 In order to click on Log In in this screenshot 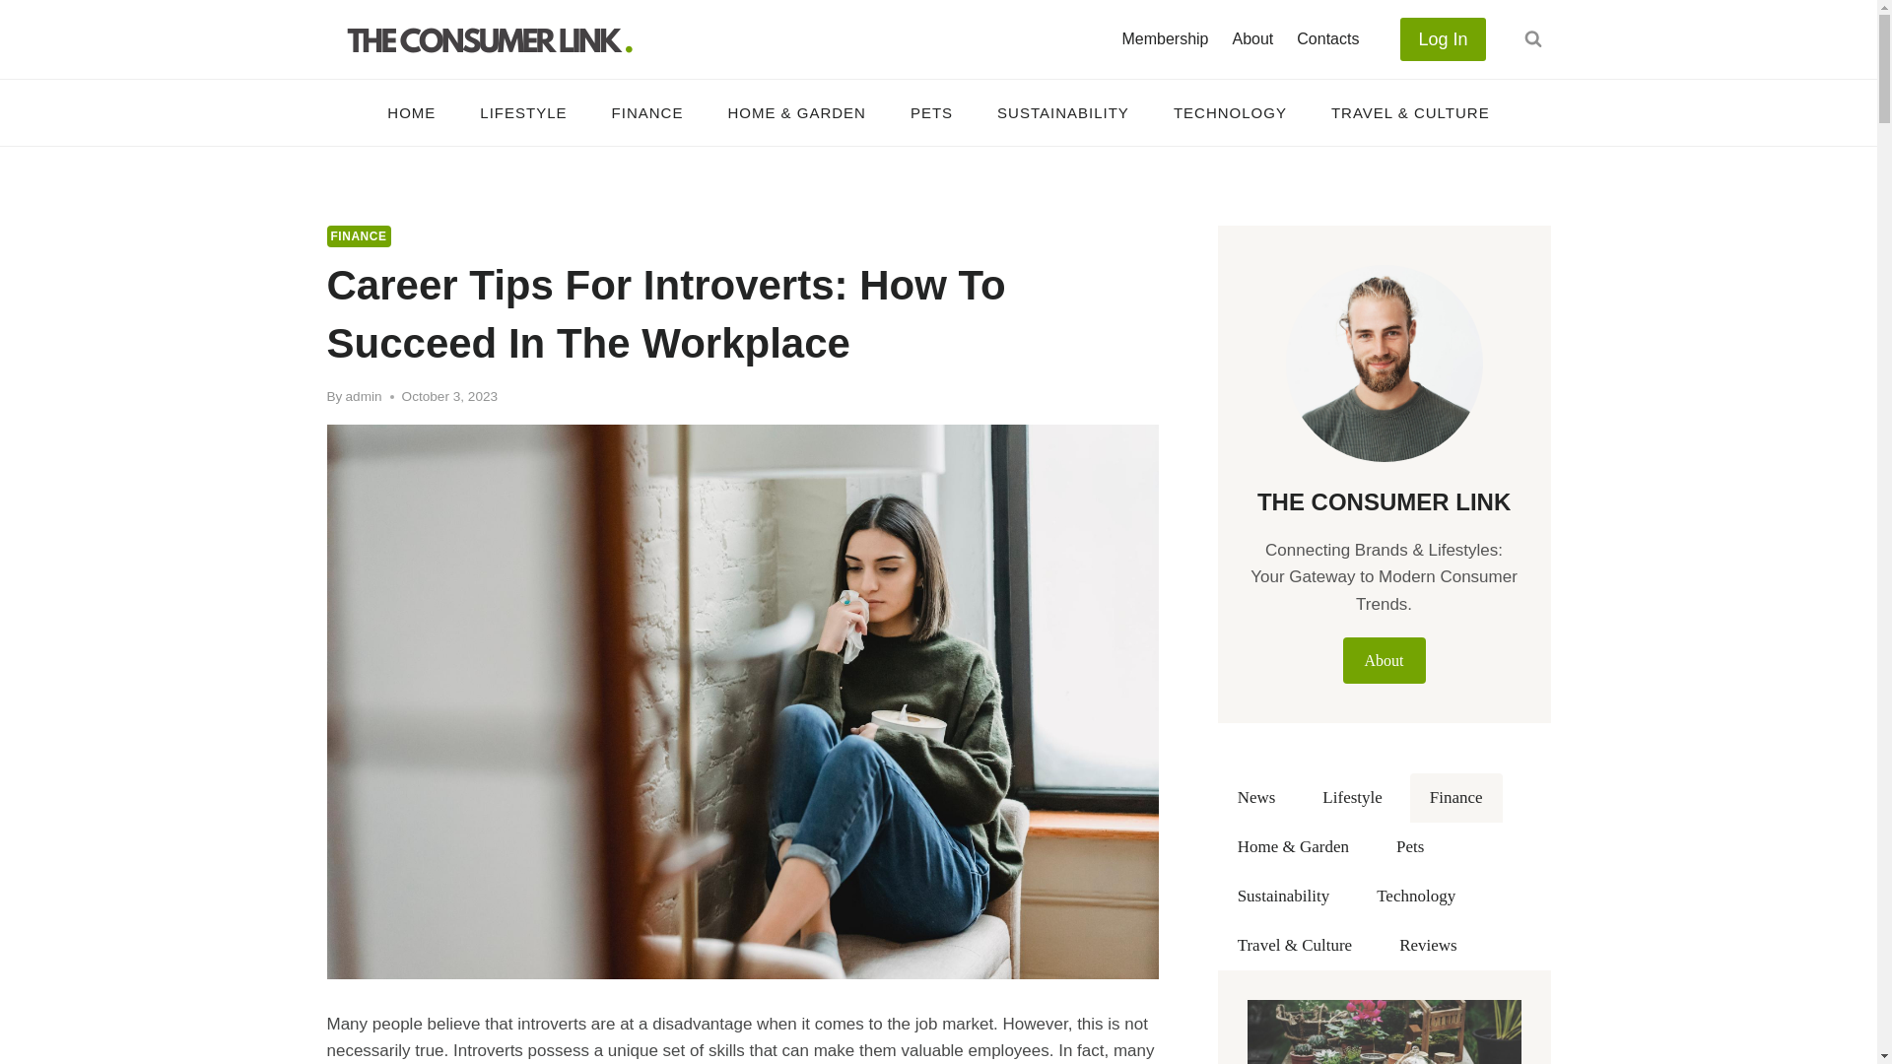, I will do `click(1443, 38)`.